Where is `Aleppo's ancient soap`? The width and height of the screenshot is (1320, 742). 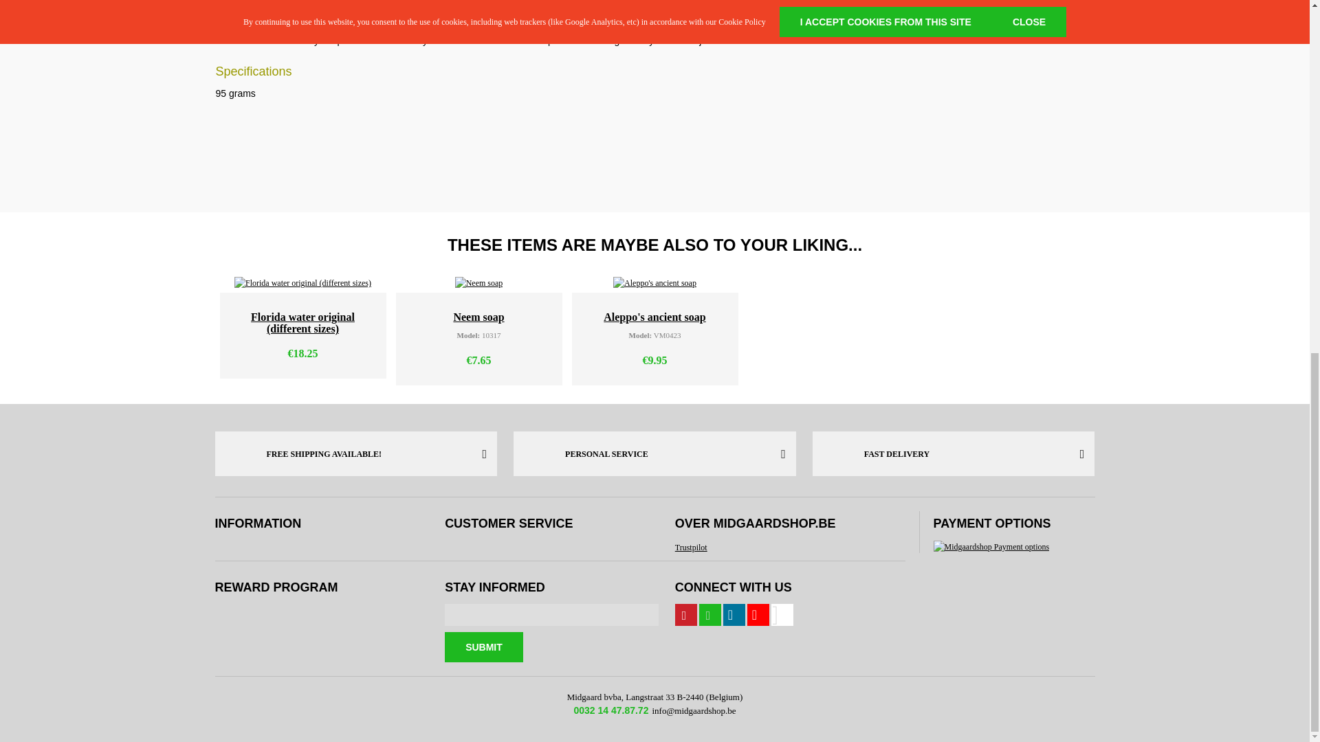 Aleppo's ancient soap is located at coordinates (654, 283).